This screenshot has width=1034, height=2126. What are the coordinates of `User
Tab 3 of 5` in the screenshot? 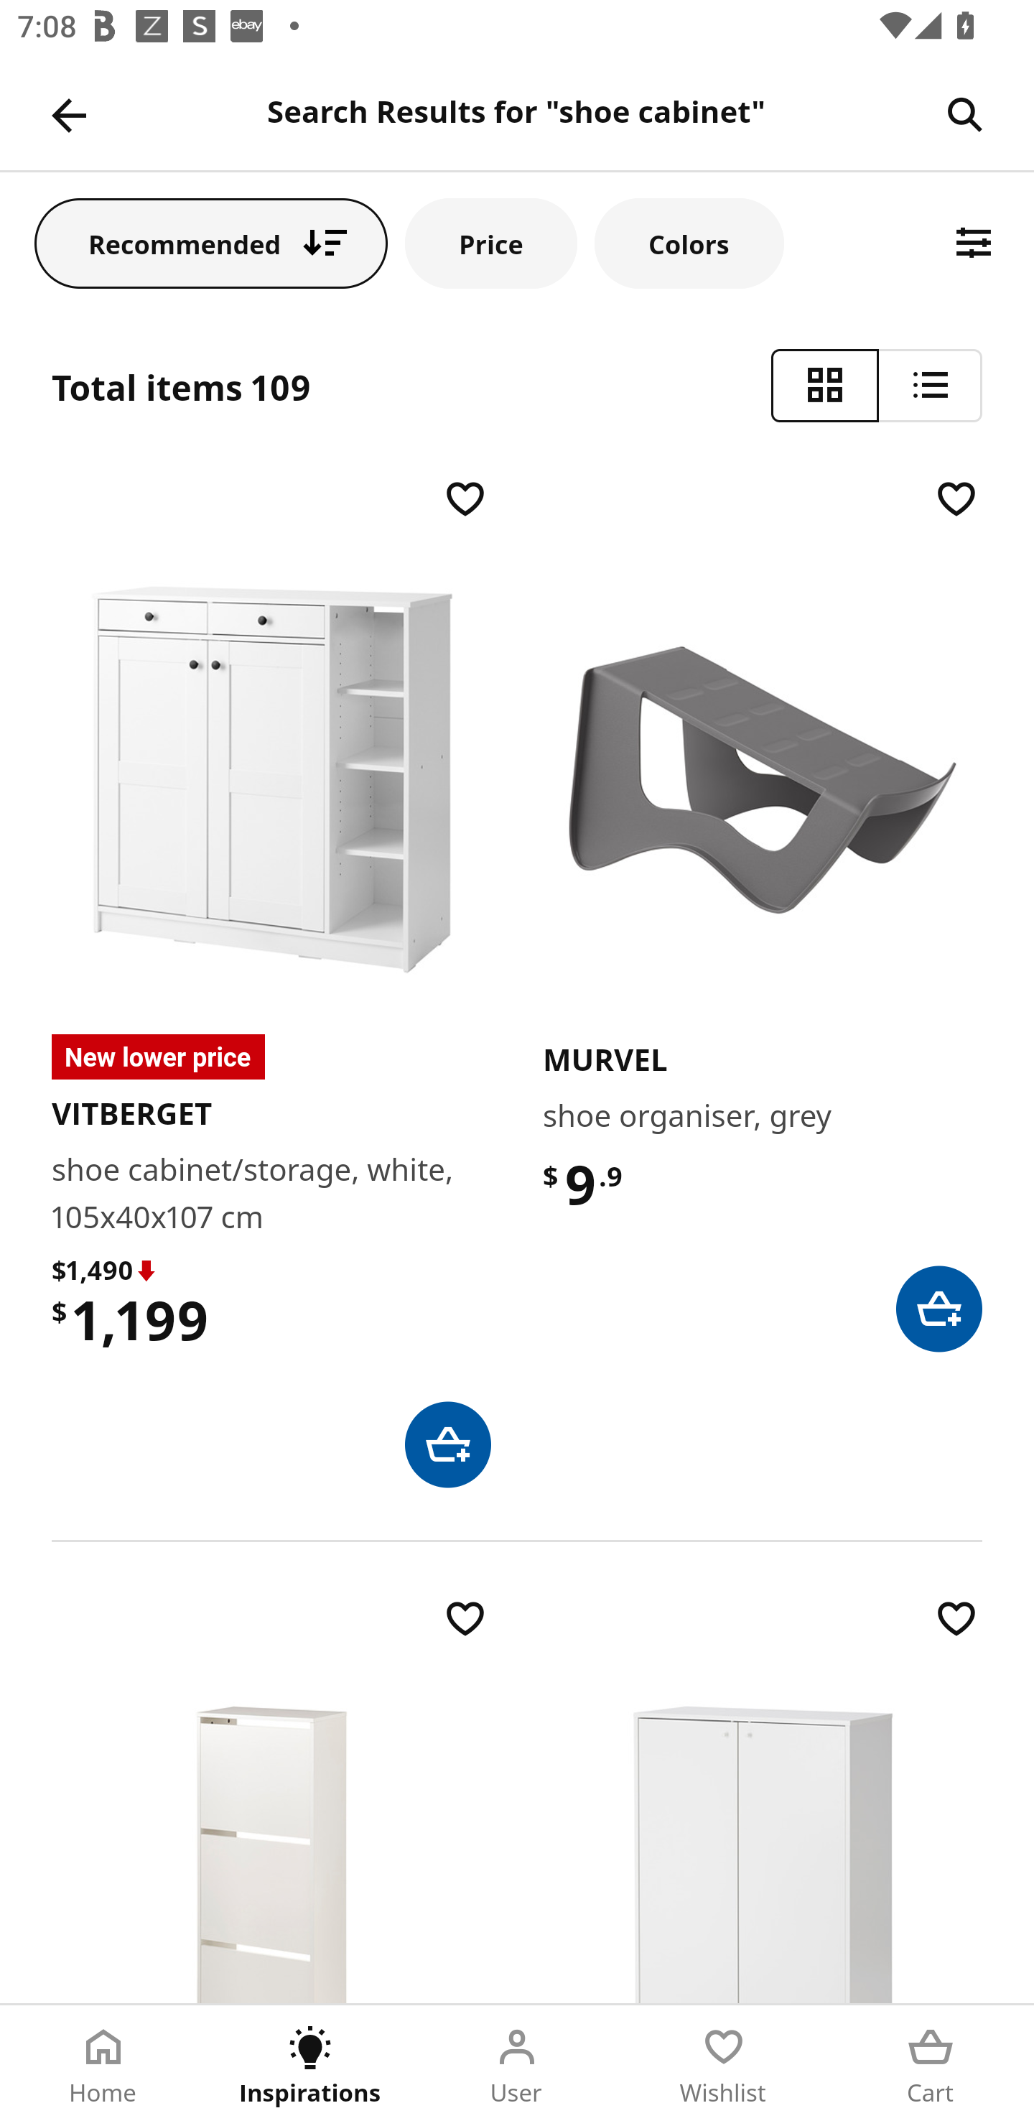 It's located at (517, 2066).